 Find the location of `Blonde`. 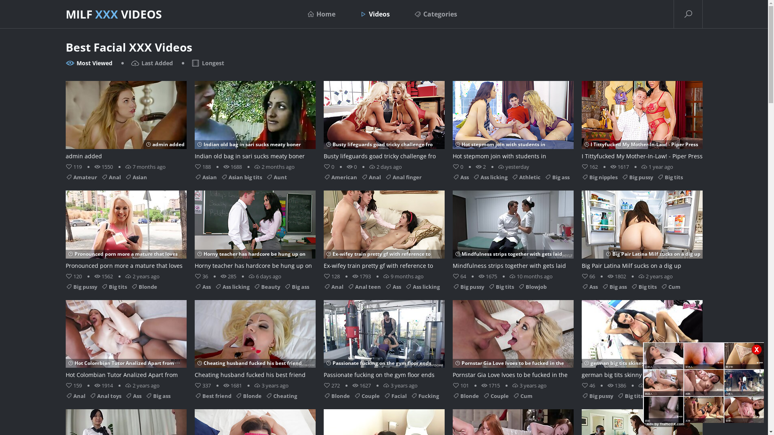

Blonde is located at coordinates (248, 396).